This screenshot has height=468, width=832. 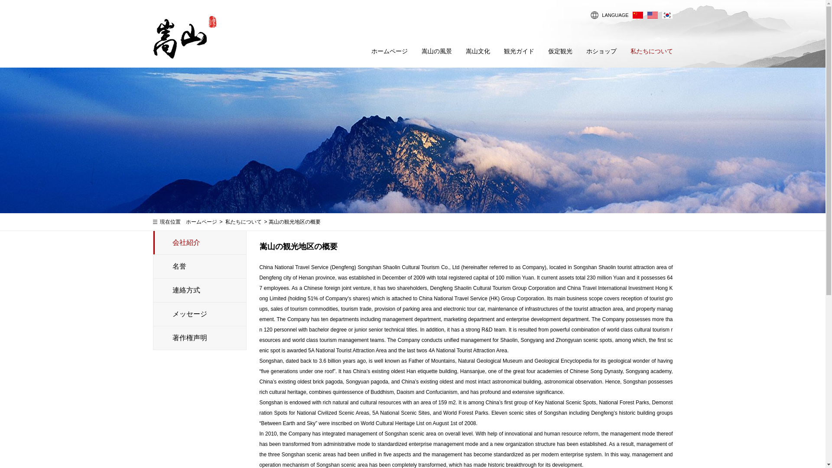 I want to click on ENGLISH, so click(x=652, y=15).